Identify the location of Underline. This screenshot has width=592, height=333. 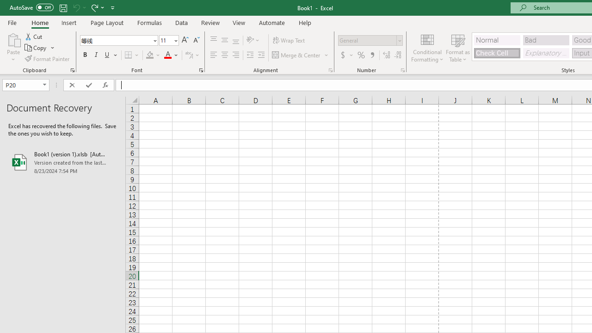
(111, 55).